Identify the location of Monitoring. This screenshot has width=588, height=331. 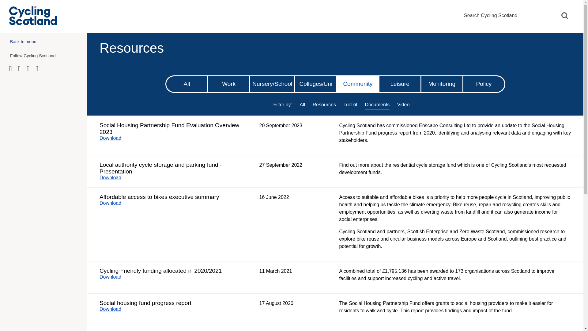
(442, 84).